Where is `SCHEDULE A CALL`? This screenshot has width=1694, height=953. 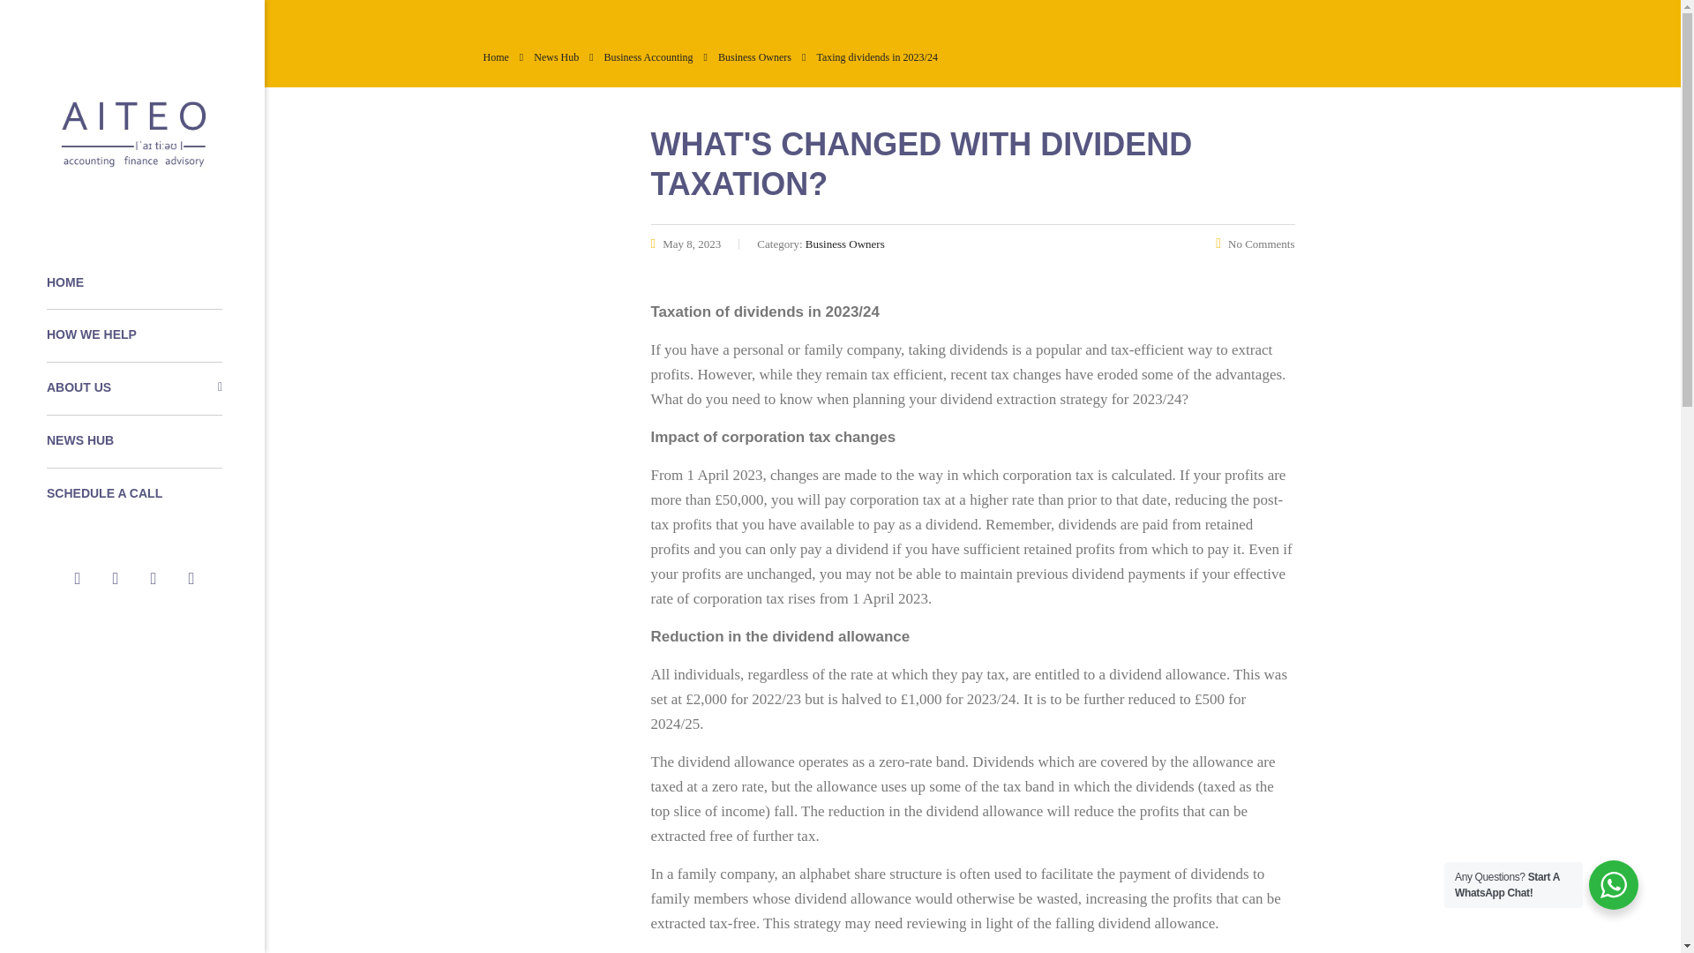 SCHEDULE A CALL is located at coordinates (134, 494).